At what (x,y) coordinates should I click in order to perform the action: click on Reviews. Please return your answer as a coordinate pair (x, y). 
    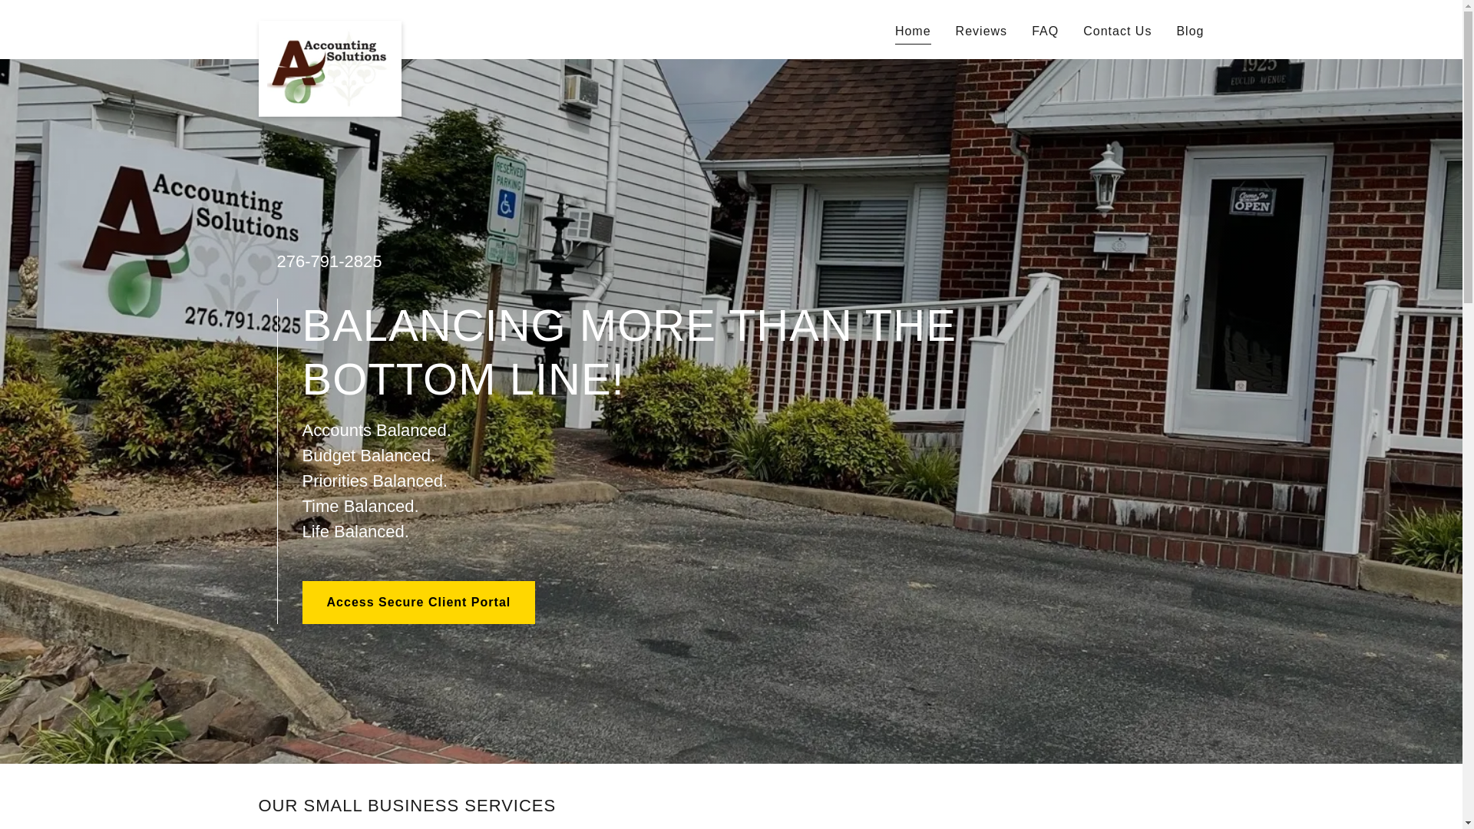
    Looking at the image, I should click on (981, 31).